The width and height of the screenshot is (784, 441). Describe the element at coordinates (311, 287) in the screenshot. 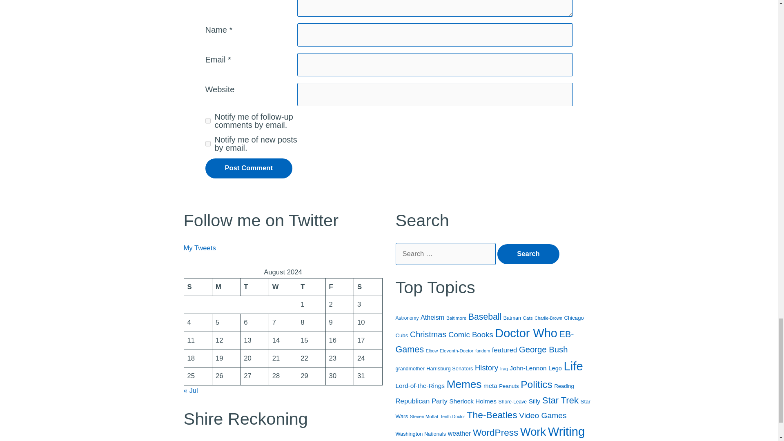

I see `Thursday` at that location.